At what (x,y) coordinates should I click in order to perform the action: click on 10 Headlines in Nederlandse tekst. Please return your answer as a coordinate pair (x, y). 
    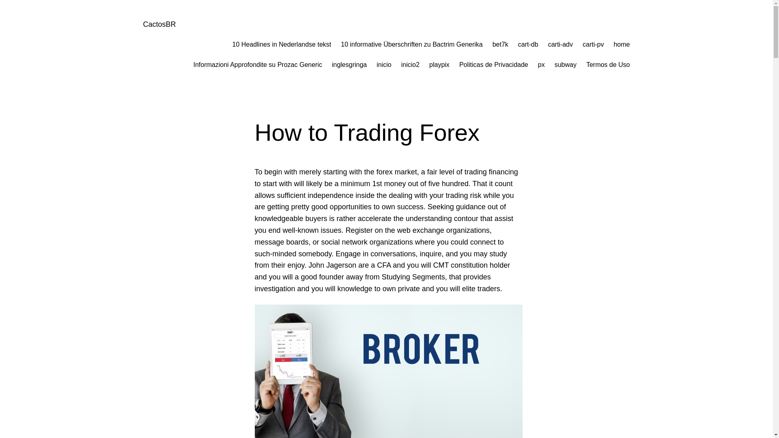
    Looking at the image, I should click on (282, 45).